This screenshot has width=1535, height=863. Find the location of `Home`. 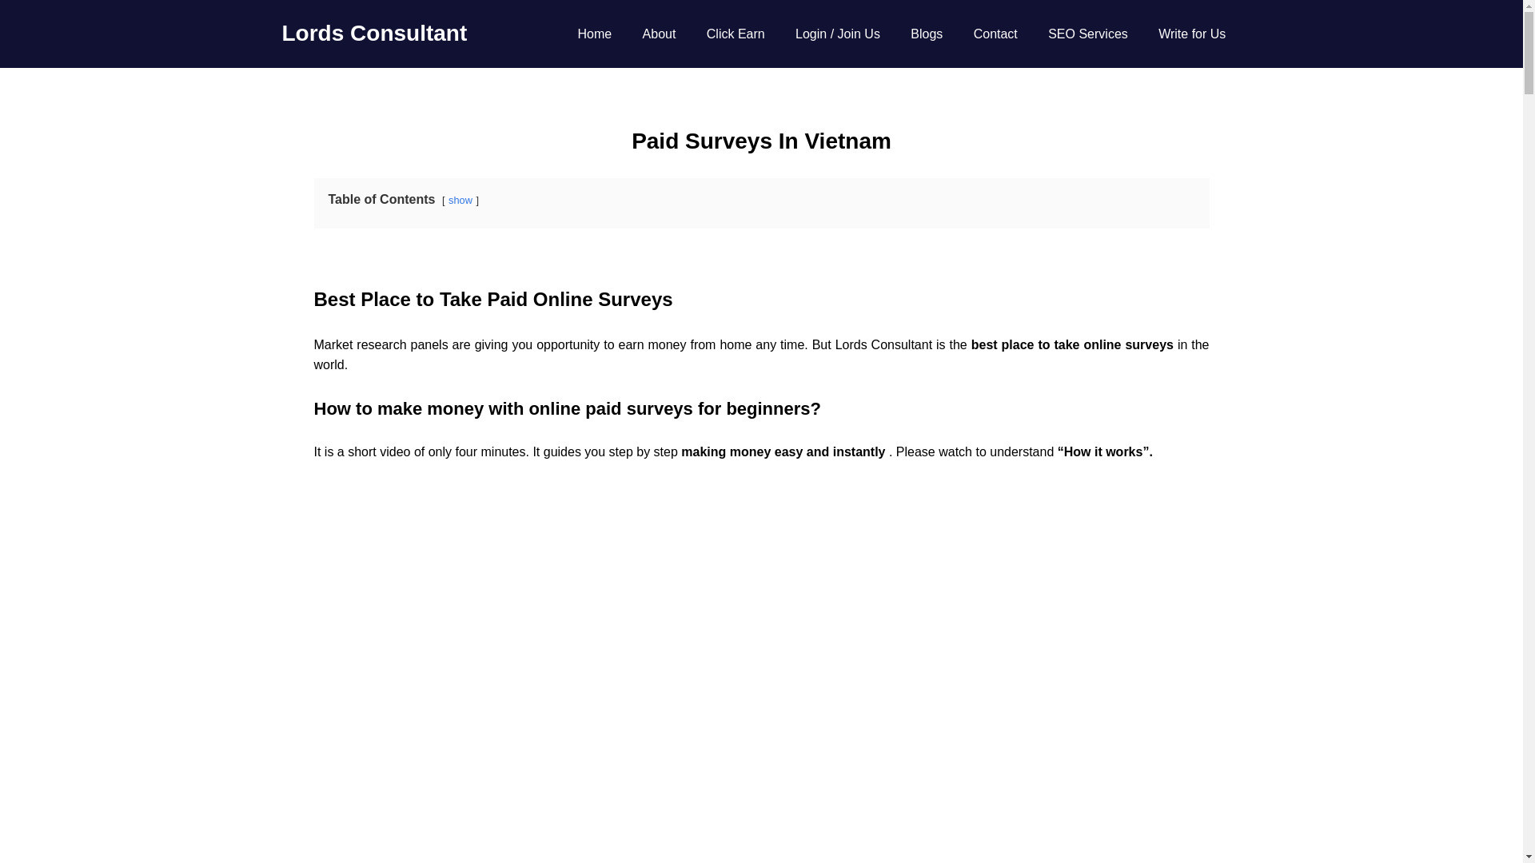

Home is located at coordinates (593, 34).